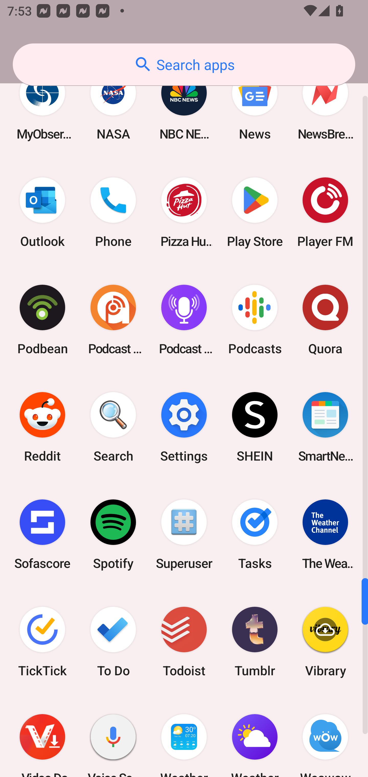  What do you see at coordinates (42, 105) in the screenshot?
I see `MyObservatory` at bounding box center [42, 105].